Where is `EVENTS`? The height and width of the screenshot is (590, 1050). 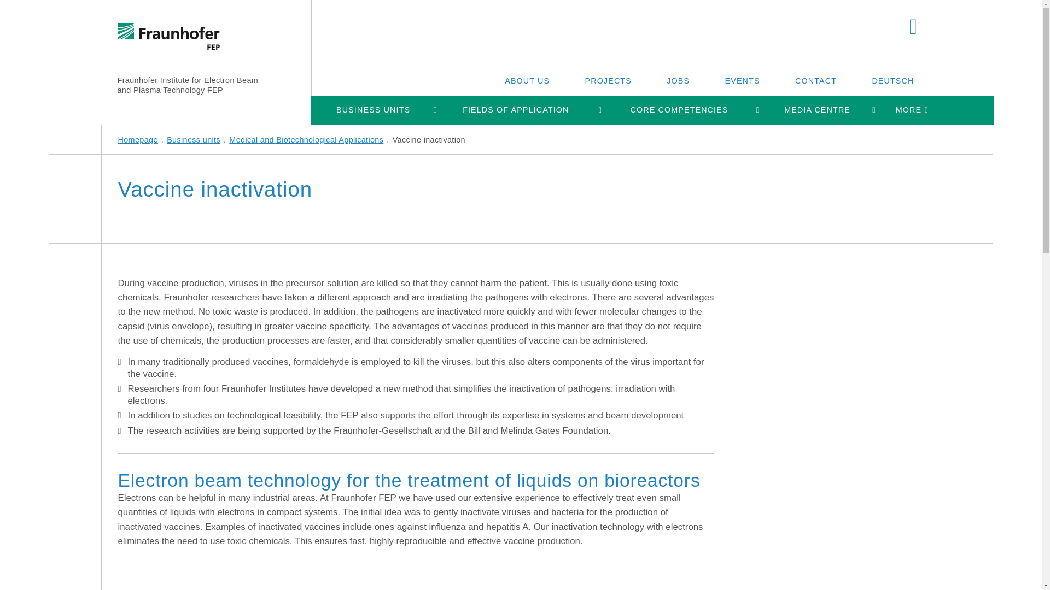
EVENTS is located at coordinates (743, 80).